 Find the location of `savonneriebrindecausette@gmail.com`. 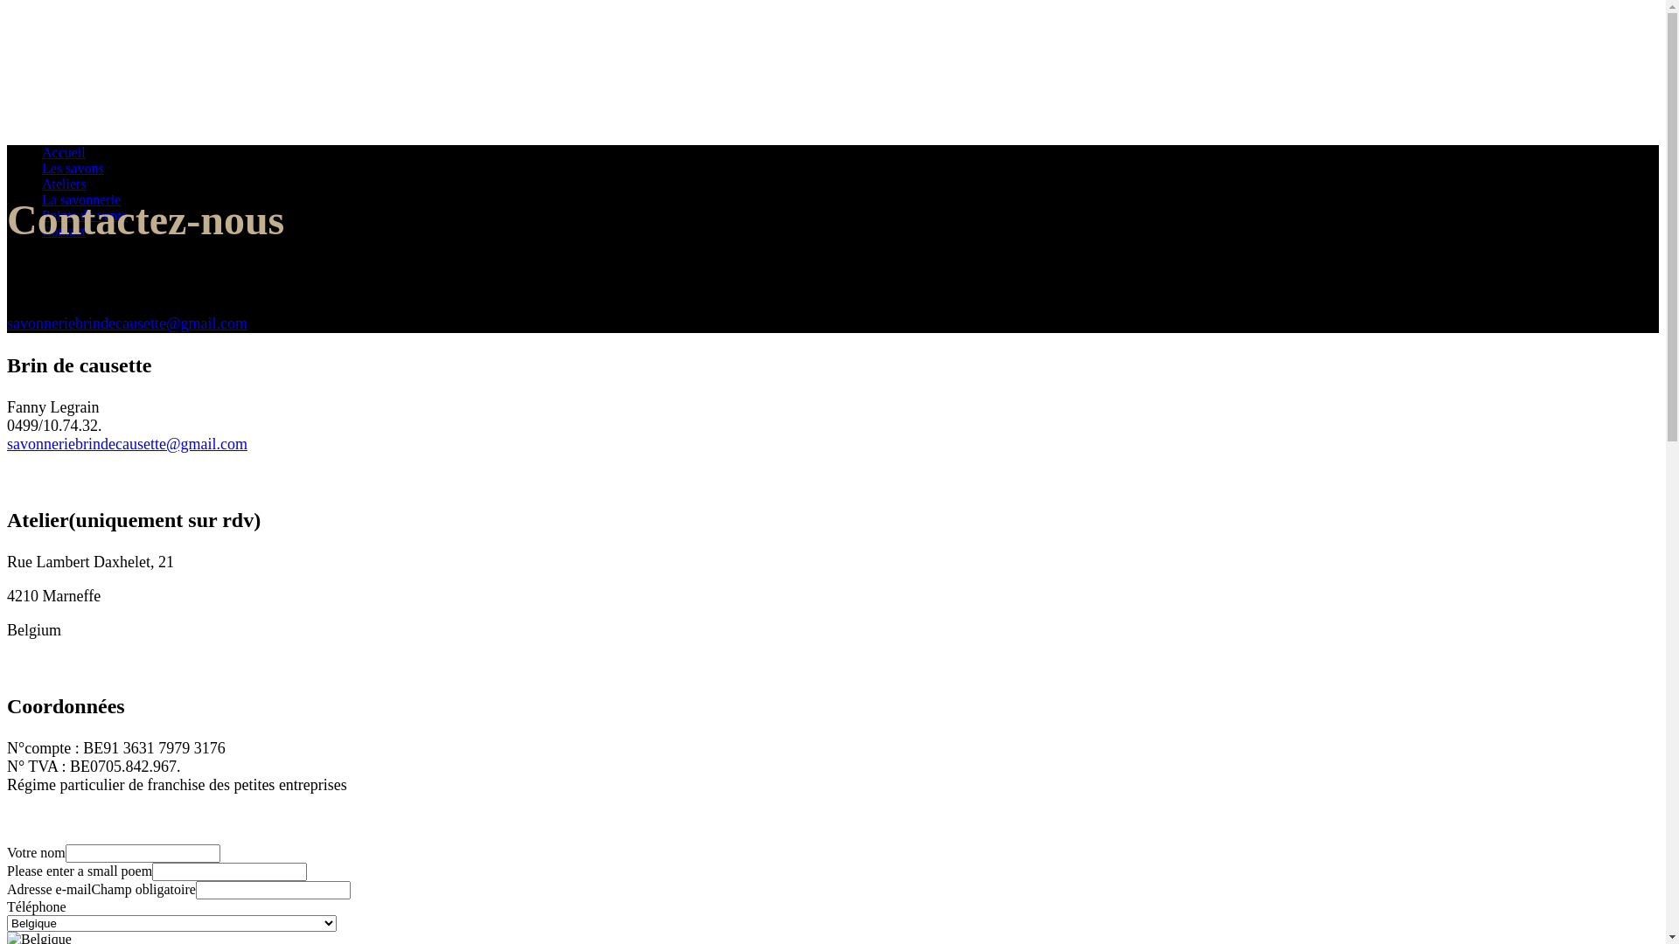

savonneriebrindecausette@gmail.com is located at coordinates (128, 444).